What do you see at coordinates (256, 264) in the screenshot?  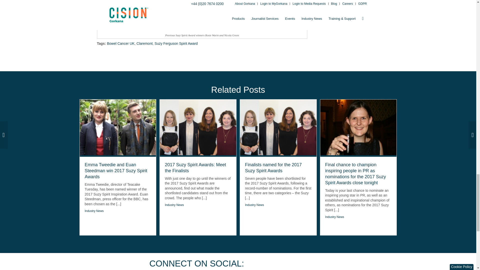 I see `connect on Twitter` at bounding box center [256, 264].